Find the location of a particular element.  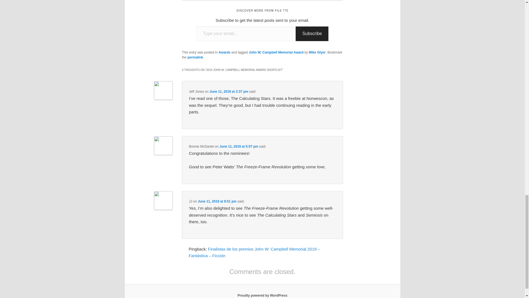

permalink is located at coordinates (195, 57).